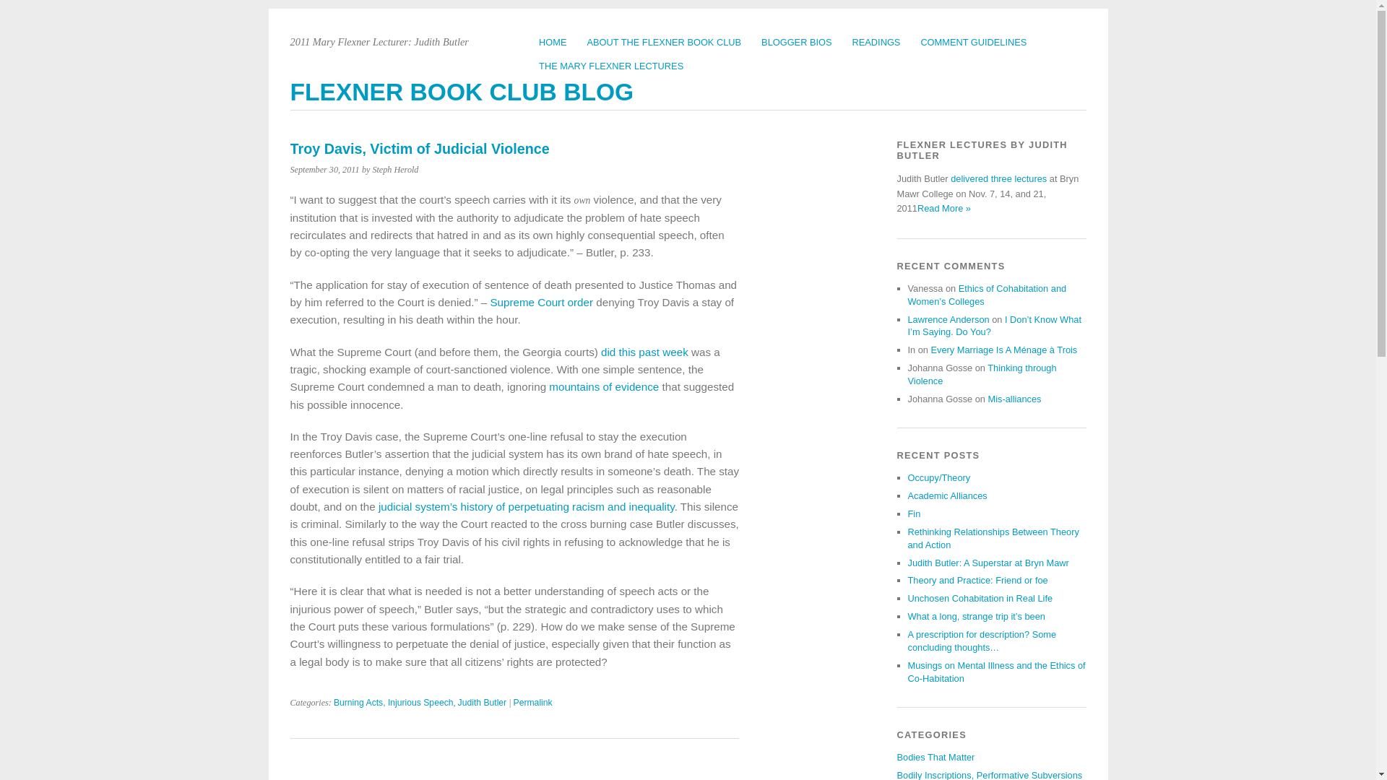 This screenshot has height=780, width=1387. I want to click on Permalink, so click(532, 702).